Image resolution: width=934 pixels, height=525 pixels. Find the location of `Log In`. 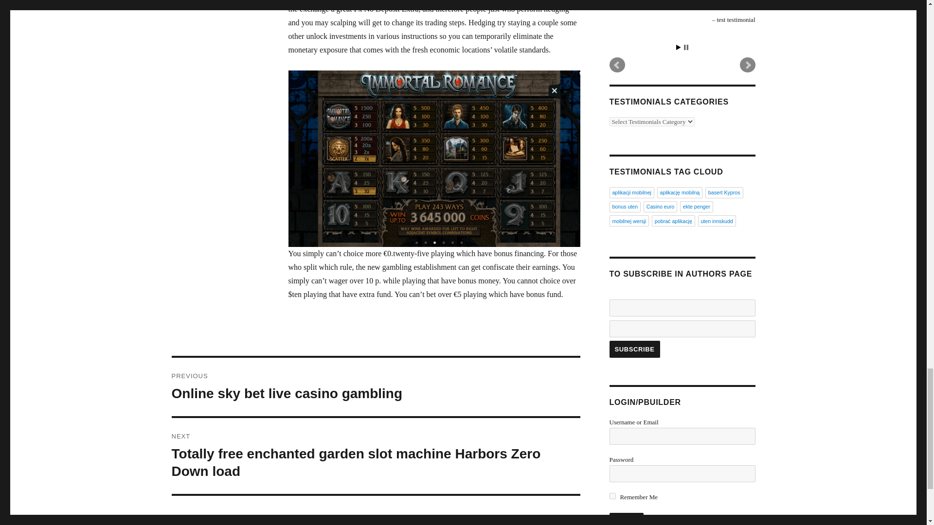

Log In is located at coordinates (376, 387).